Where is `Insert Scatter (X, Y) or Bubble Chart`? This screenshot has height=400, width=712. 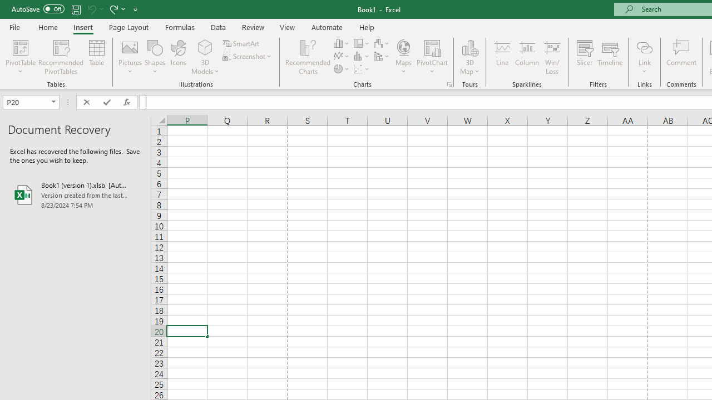
Insert Scatter (X, Y) or Bubble Chart is located at coordinates (362, 69).